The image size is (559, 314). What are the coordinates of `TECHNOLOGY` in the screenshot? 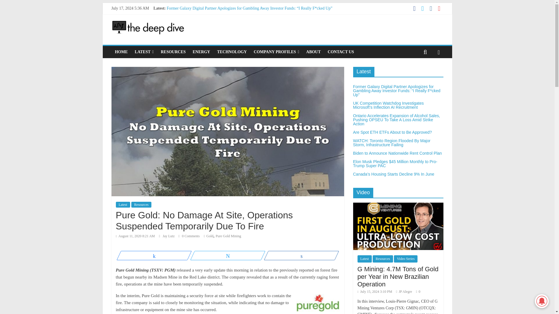 It's located at (232, 52).